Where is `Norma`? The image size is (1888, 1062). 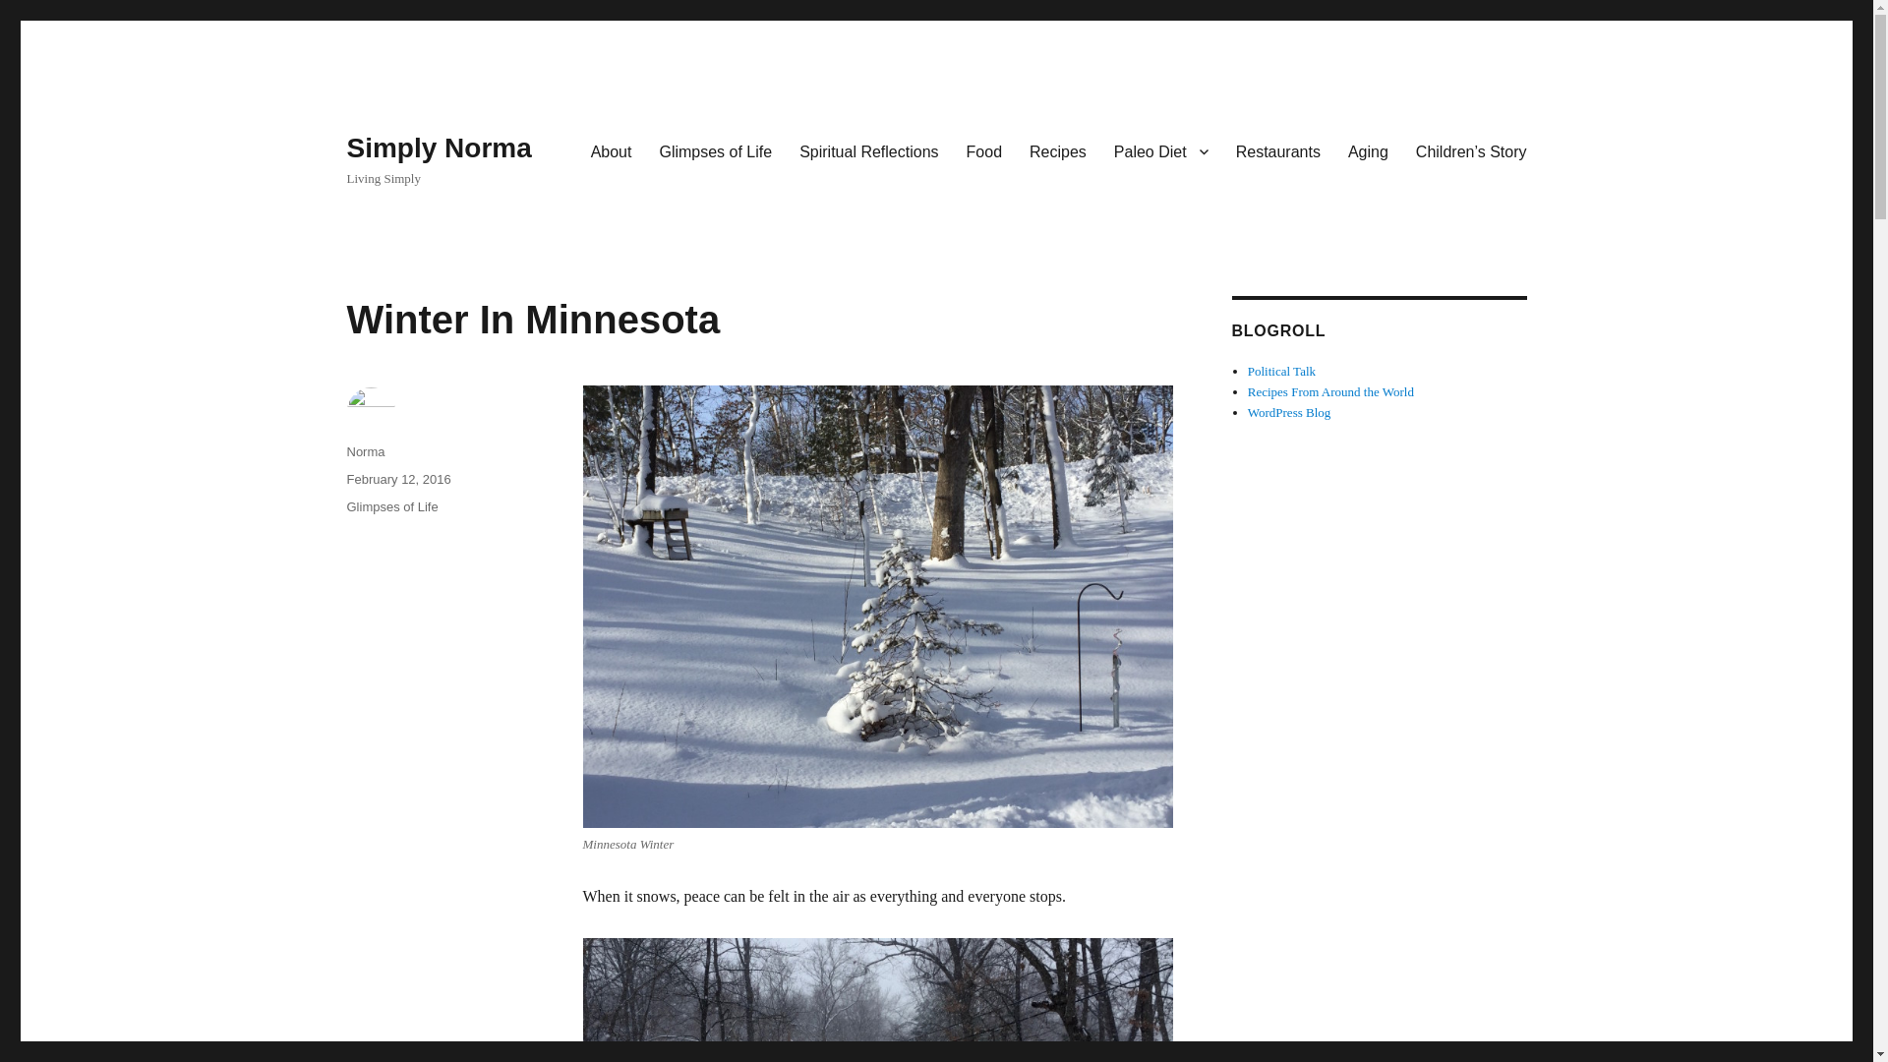 Norma is located at coordinates (365, 451).